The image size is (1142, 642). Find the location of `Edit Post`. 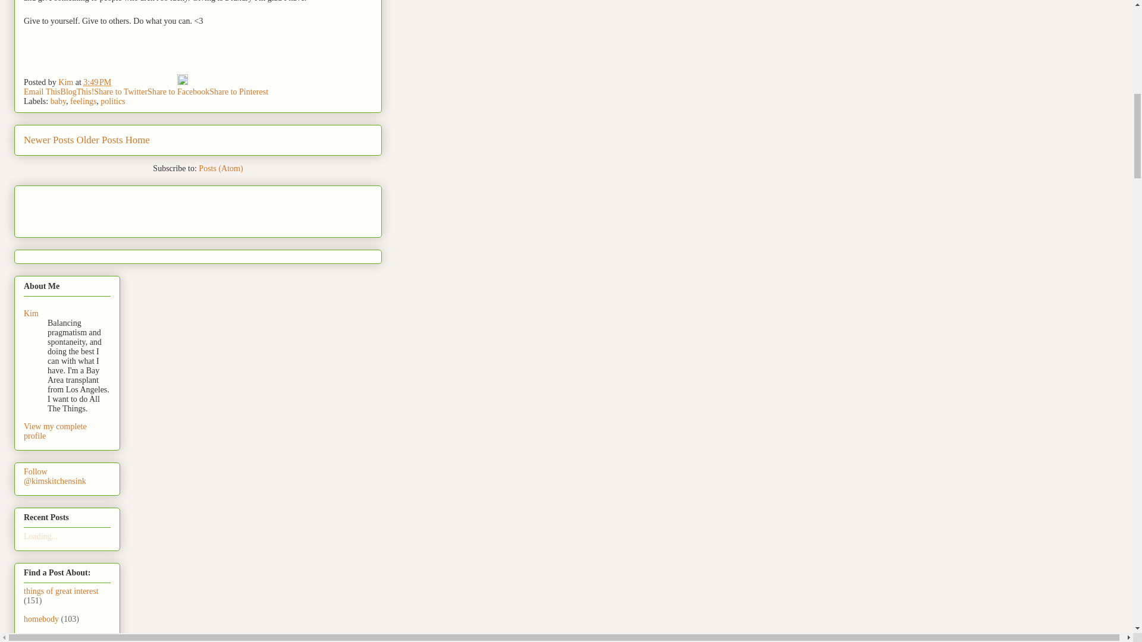

Edit Post is located at coordinates (182, 82).